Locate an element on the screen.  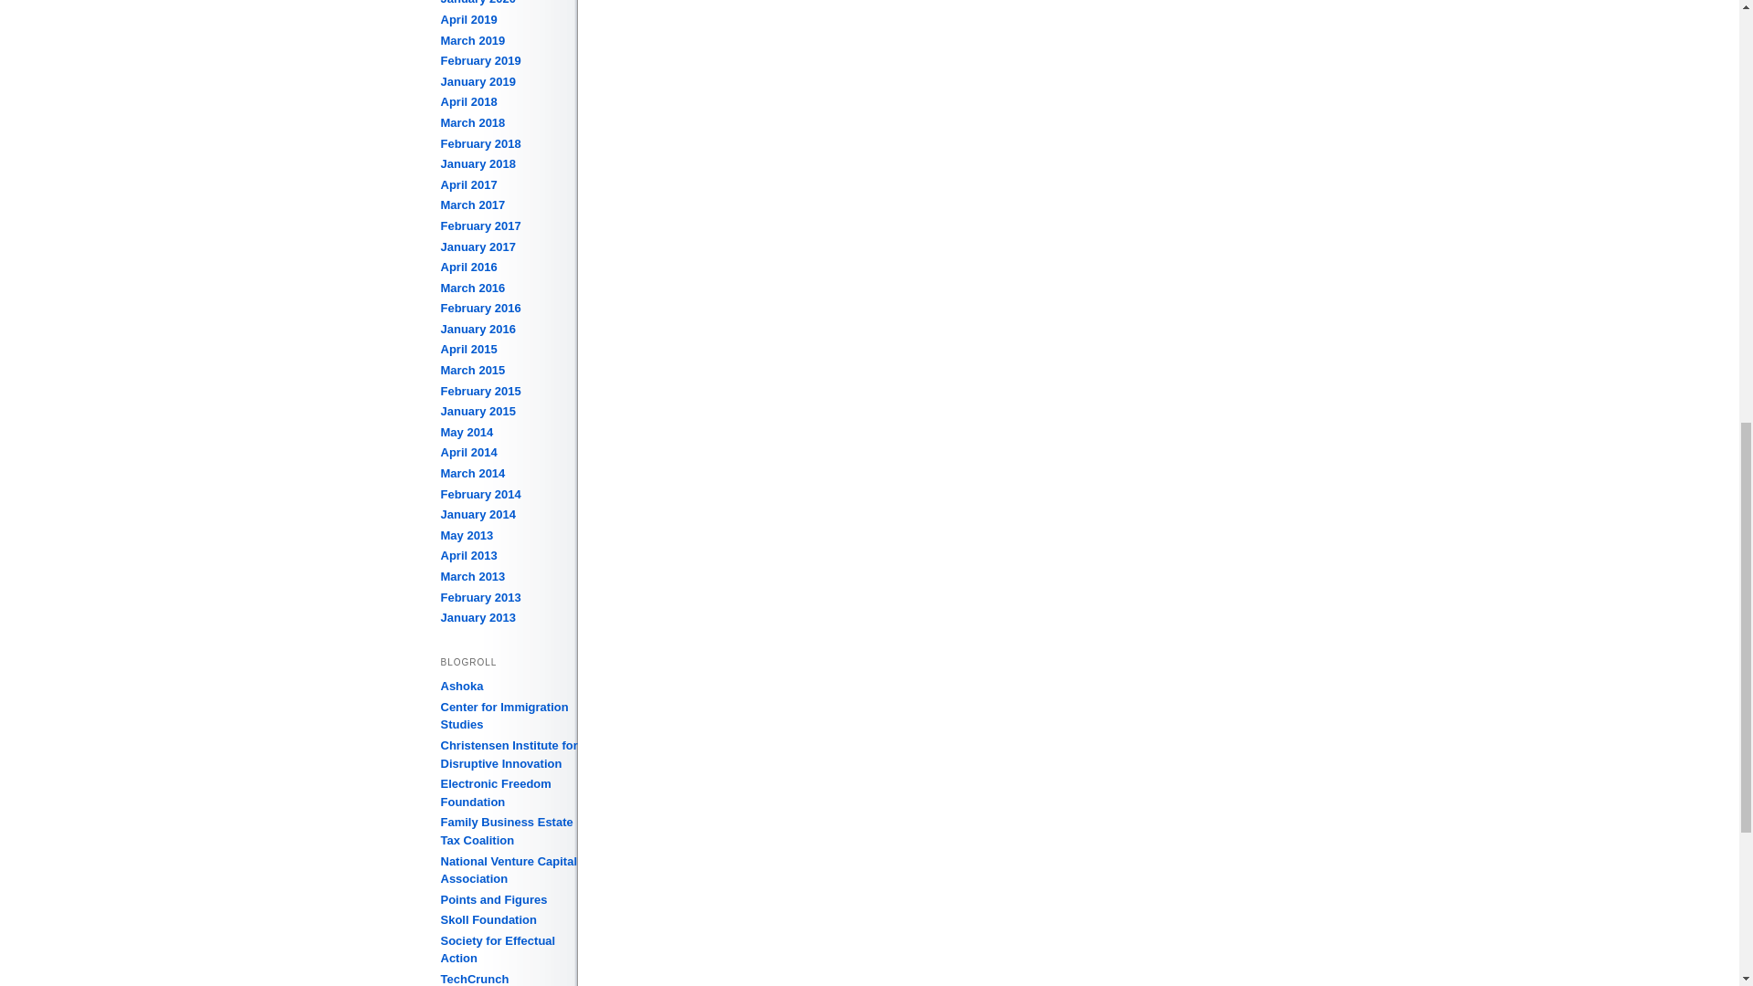
April 2019 is located at coordinates (467, 20).